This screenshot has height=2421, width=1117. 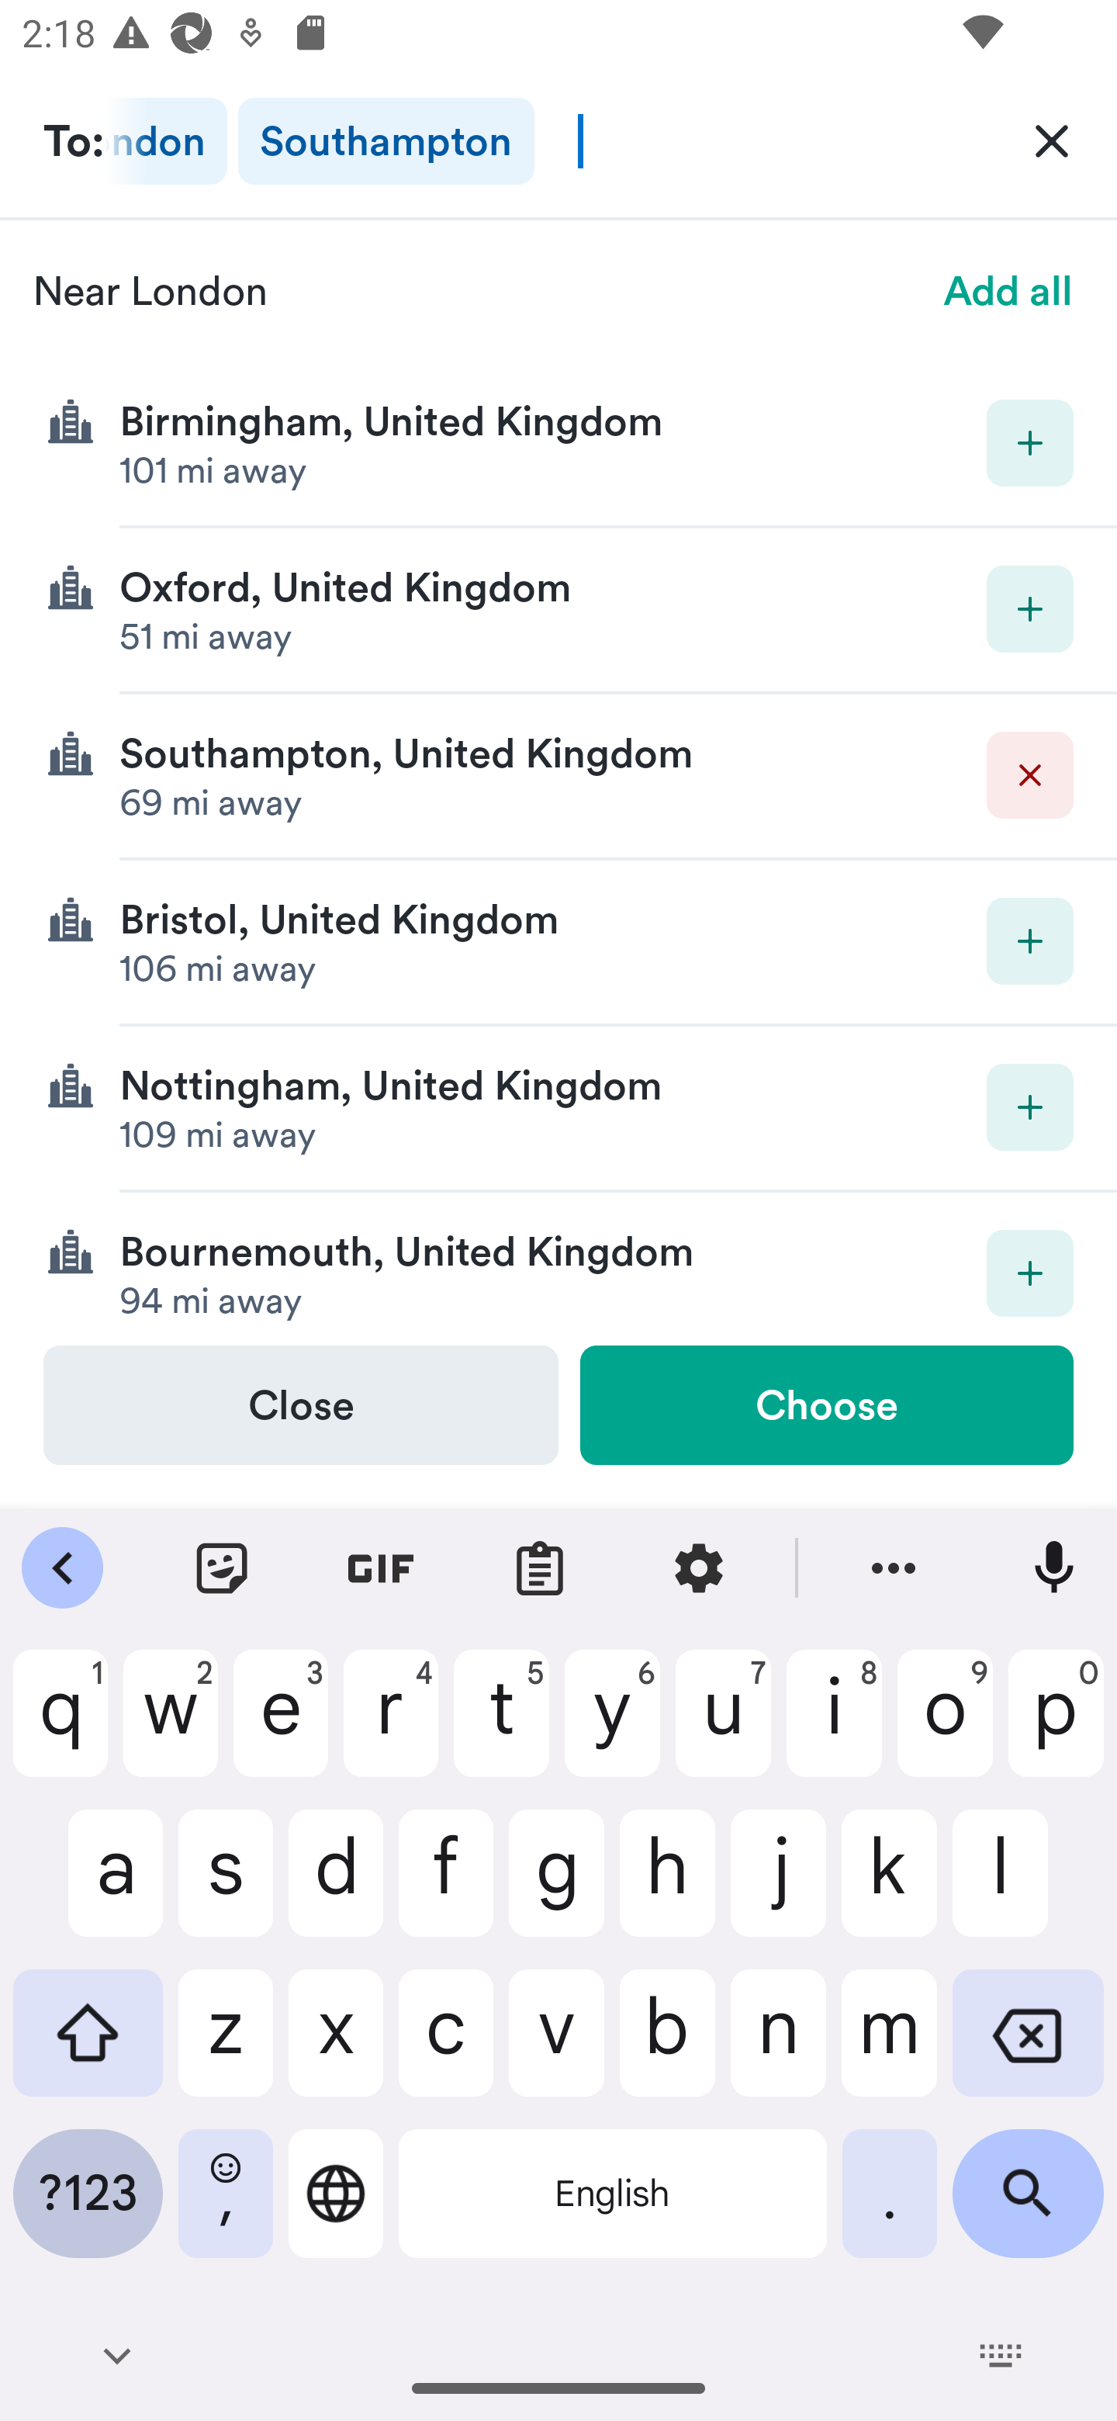 I want to click on Add destination, so click(x=1030, y=941).